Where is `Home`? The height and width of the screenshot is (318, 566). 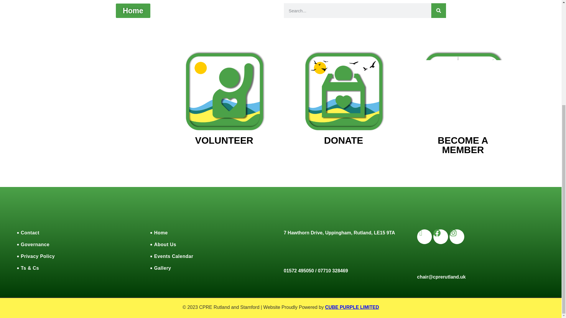
Home is located at coordinates (133, 11).